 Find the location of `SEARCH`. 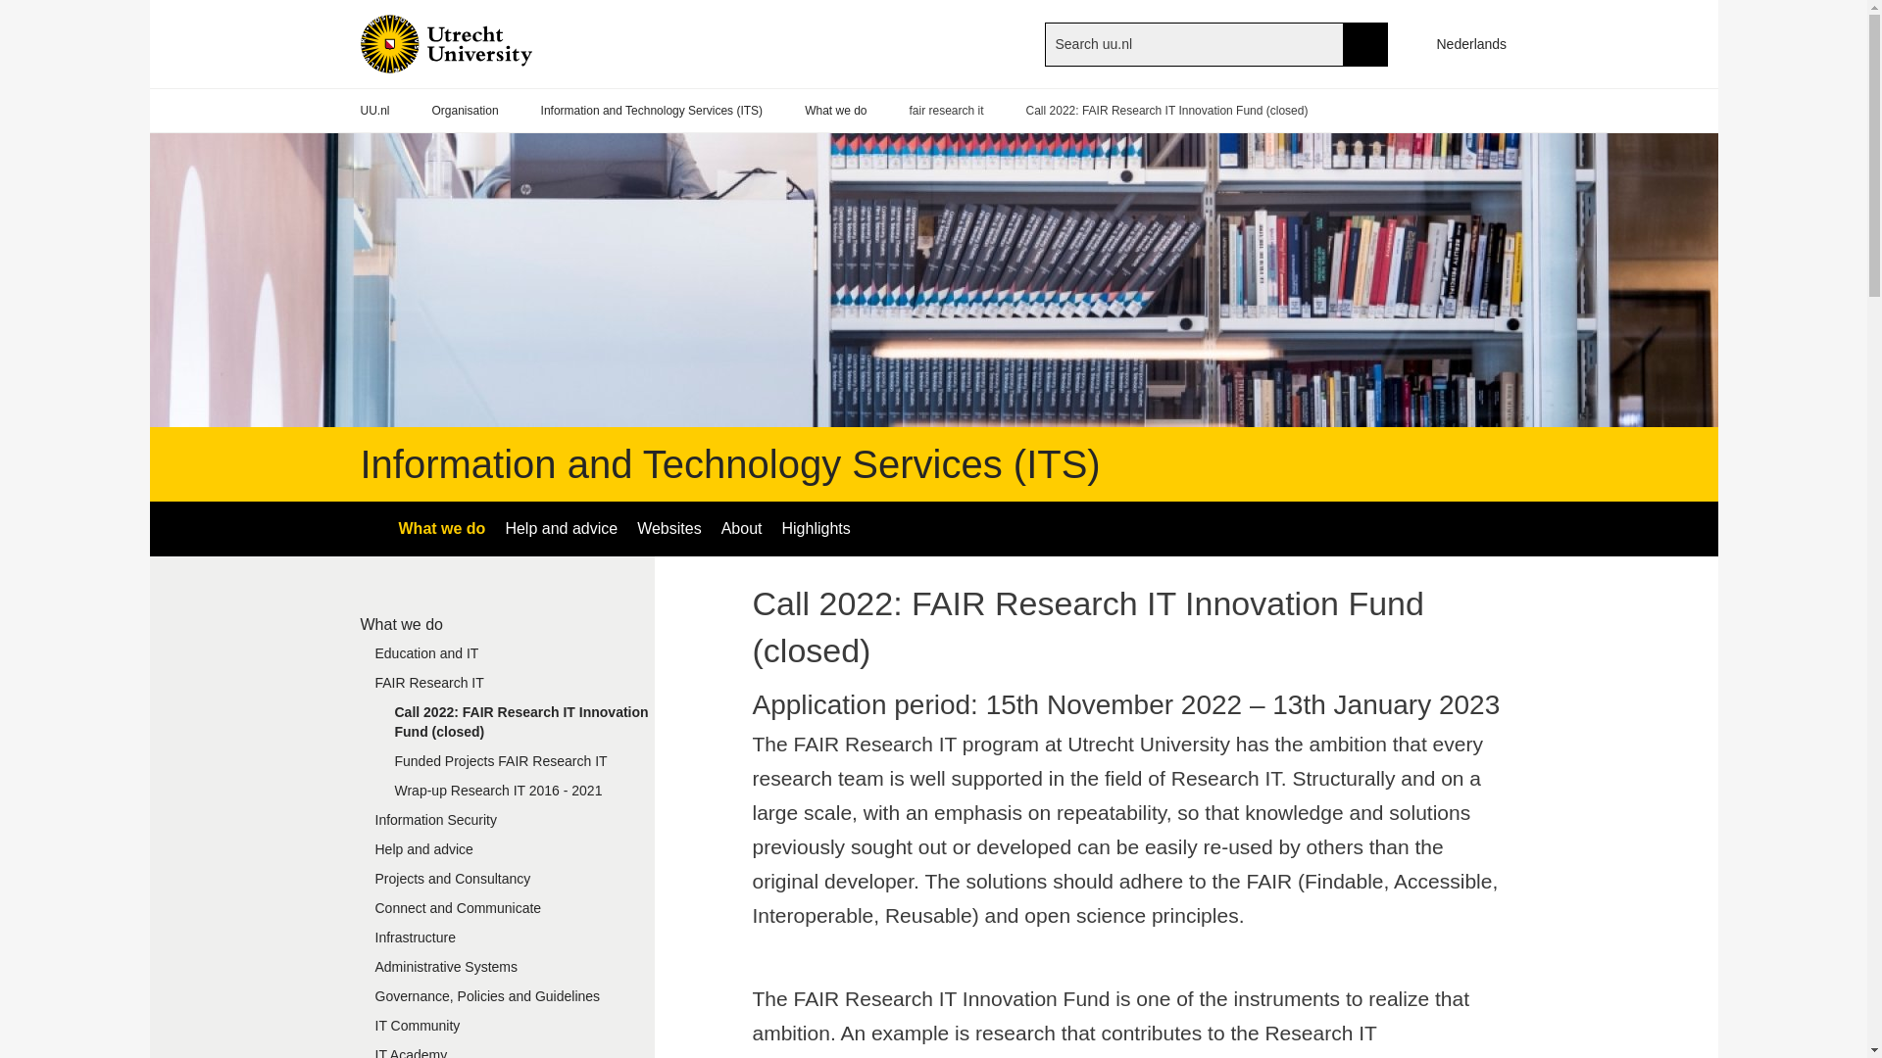

SEARCH is located at coordinates (1364, 43).